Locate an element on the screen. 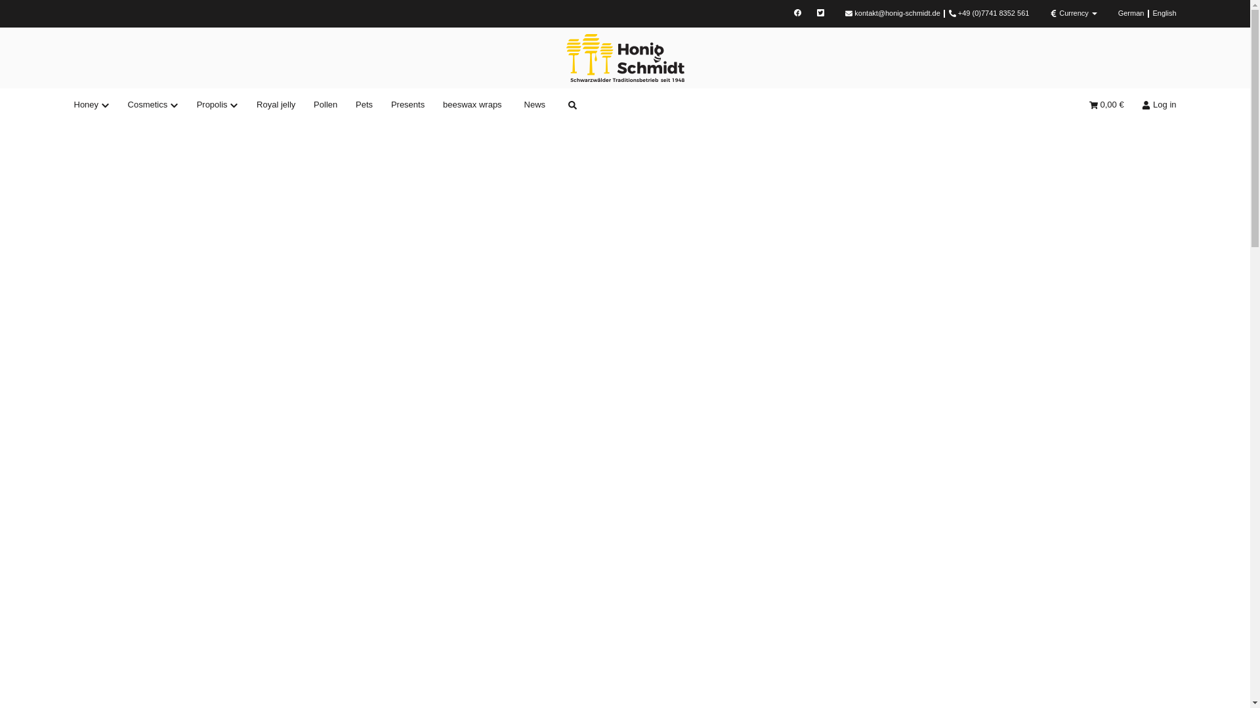 This screenshot has width=1260, height=708. English is located at coordinates (1164, 13).